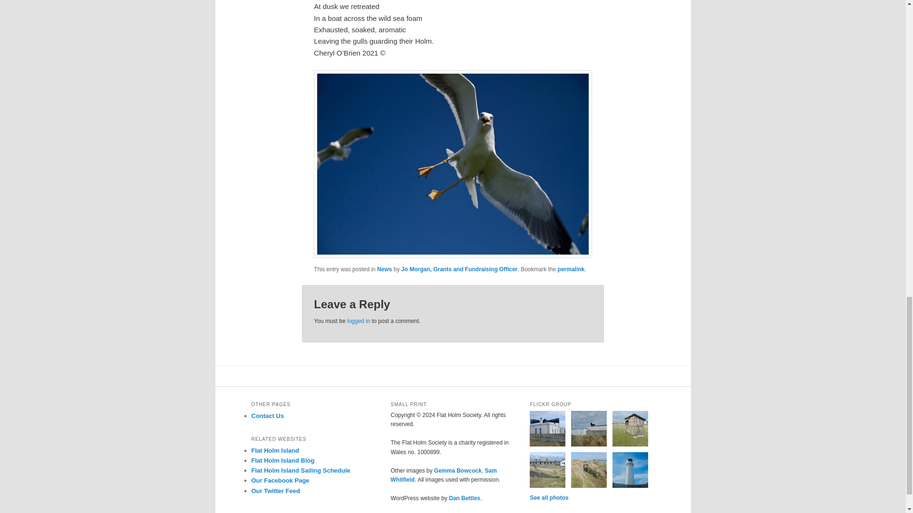  What do you see at coordinates (572, 269) in the screenshot?
I see `permalink` at bounding box center [572, 269].